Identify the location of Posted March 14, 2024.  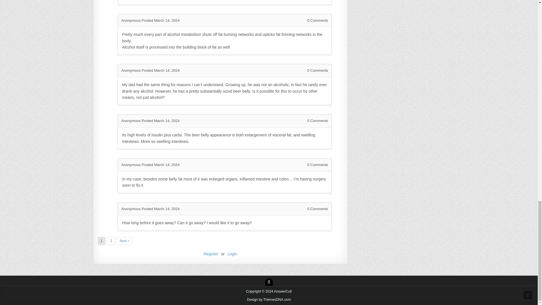
(160, 20).